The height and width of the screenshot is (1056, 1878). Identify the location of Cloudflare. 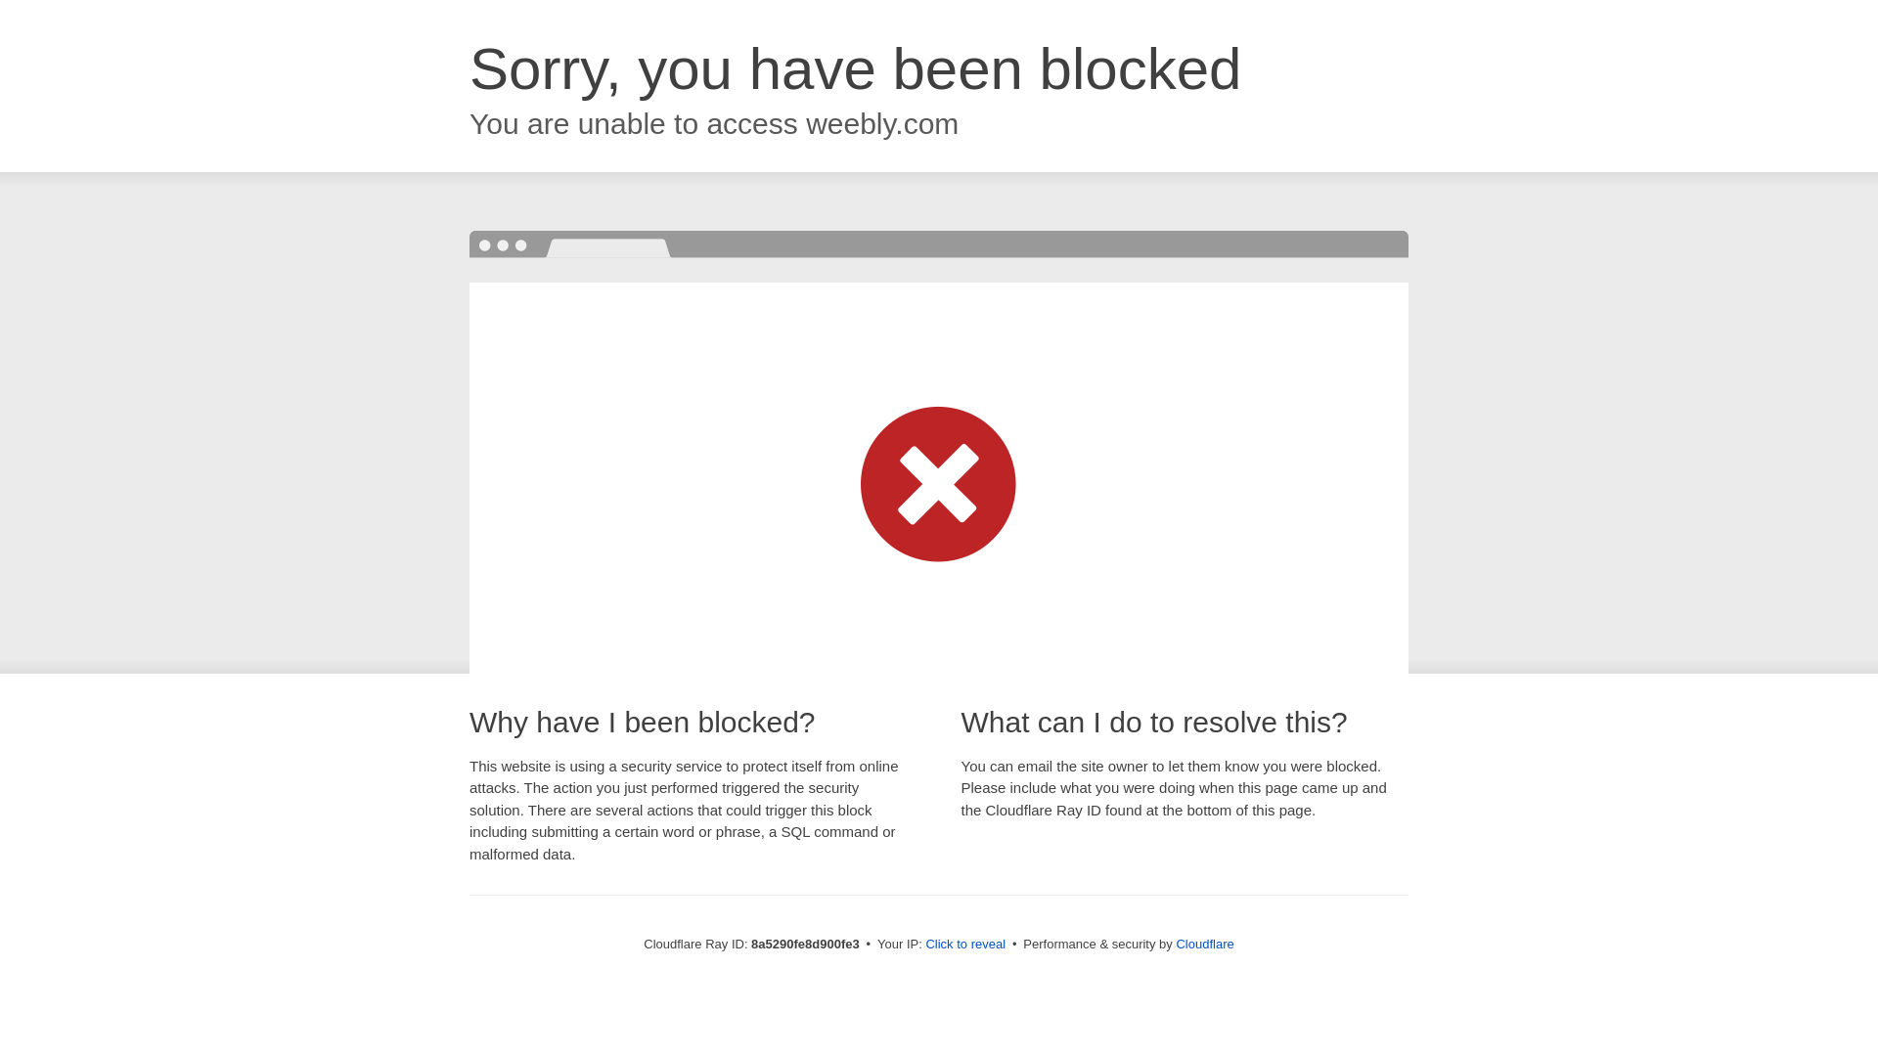
(1204, 944).